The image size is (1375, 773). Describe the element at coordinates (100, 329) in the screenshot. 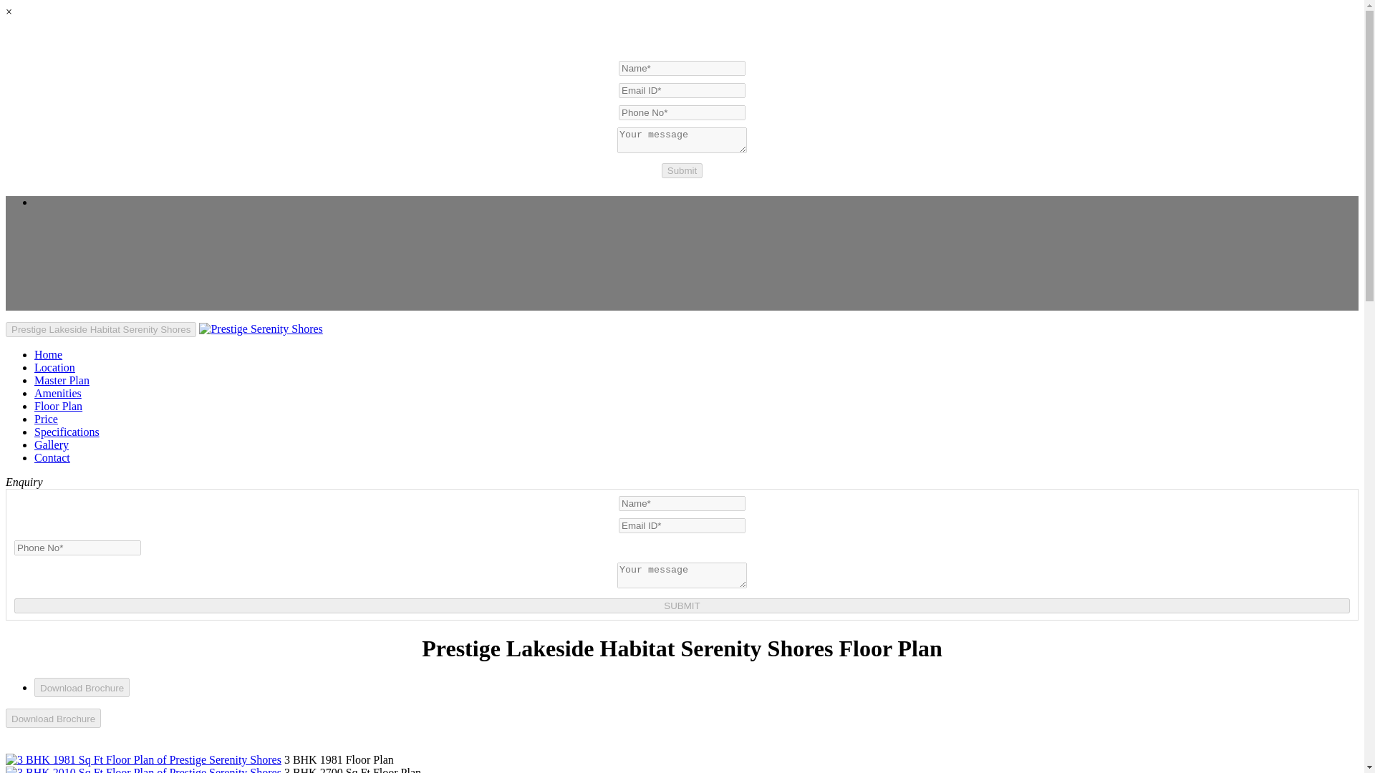

I see `Prestige Lakeside Habitat Serenity Shores` at that location.